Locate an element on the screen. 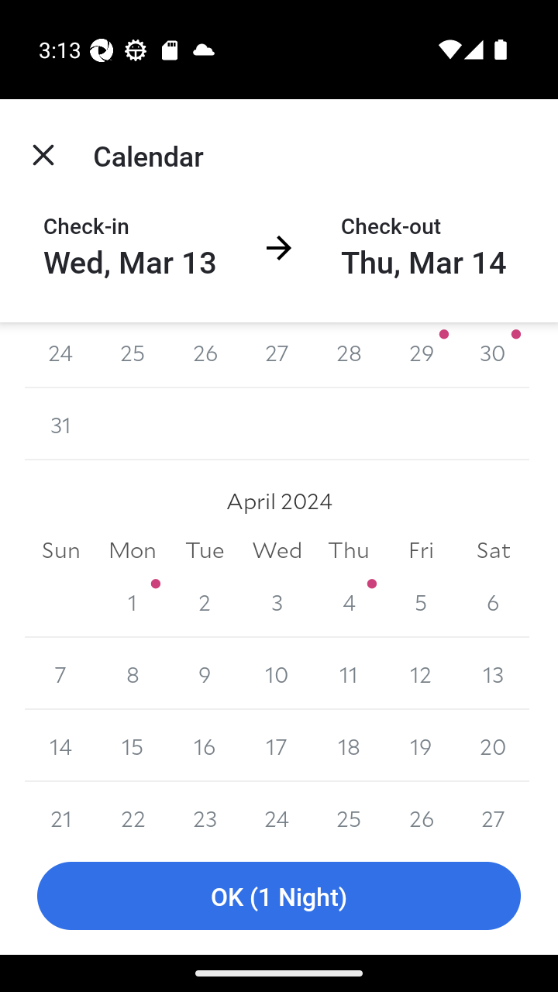  Thu is located at coordinates (349, 549).